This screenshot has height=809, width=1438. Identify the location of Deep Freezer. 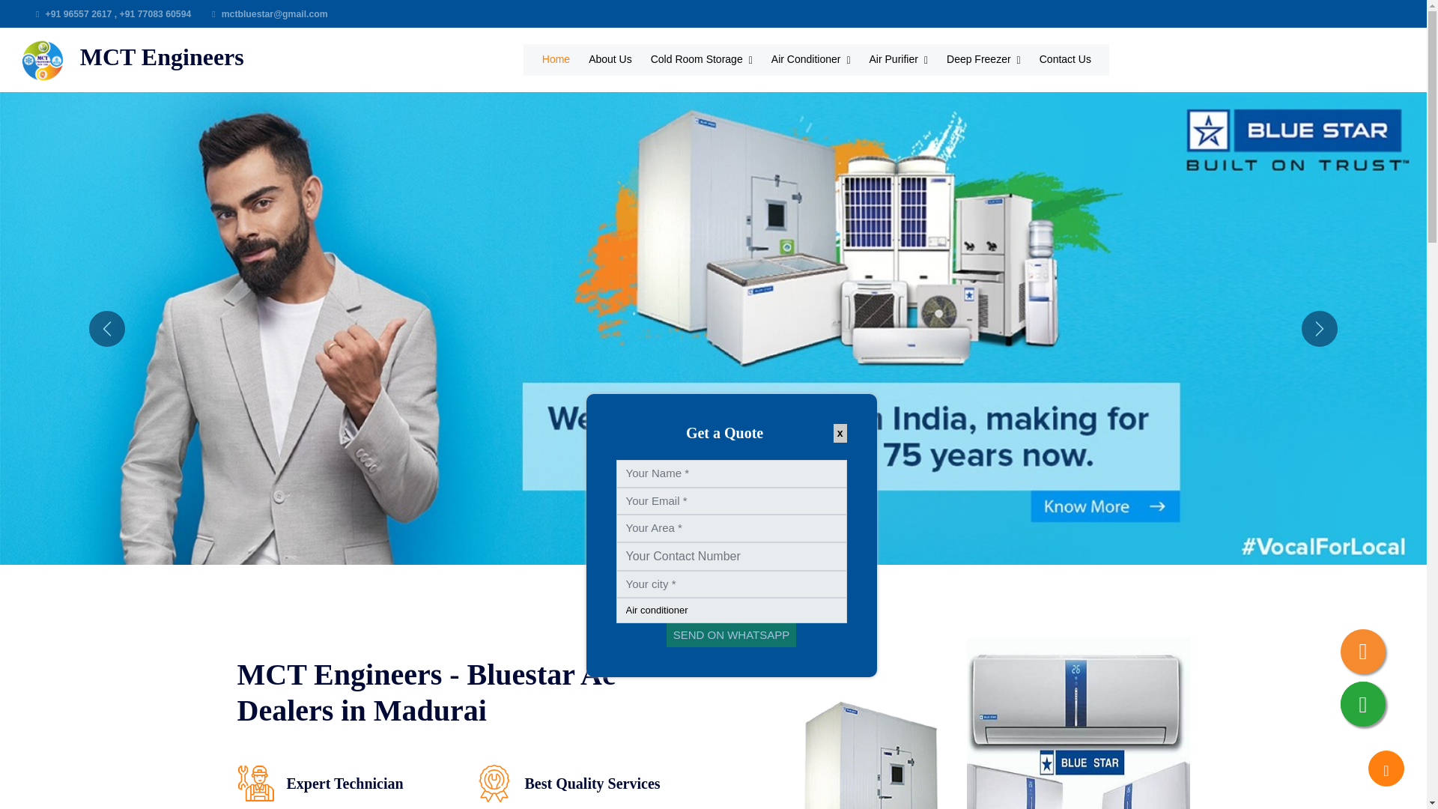
(983, 60).